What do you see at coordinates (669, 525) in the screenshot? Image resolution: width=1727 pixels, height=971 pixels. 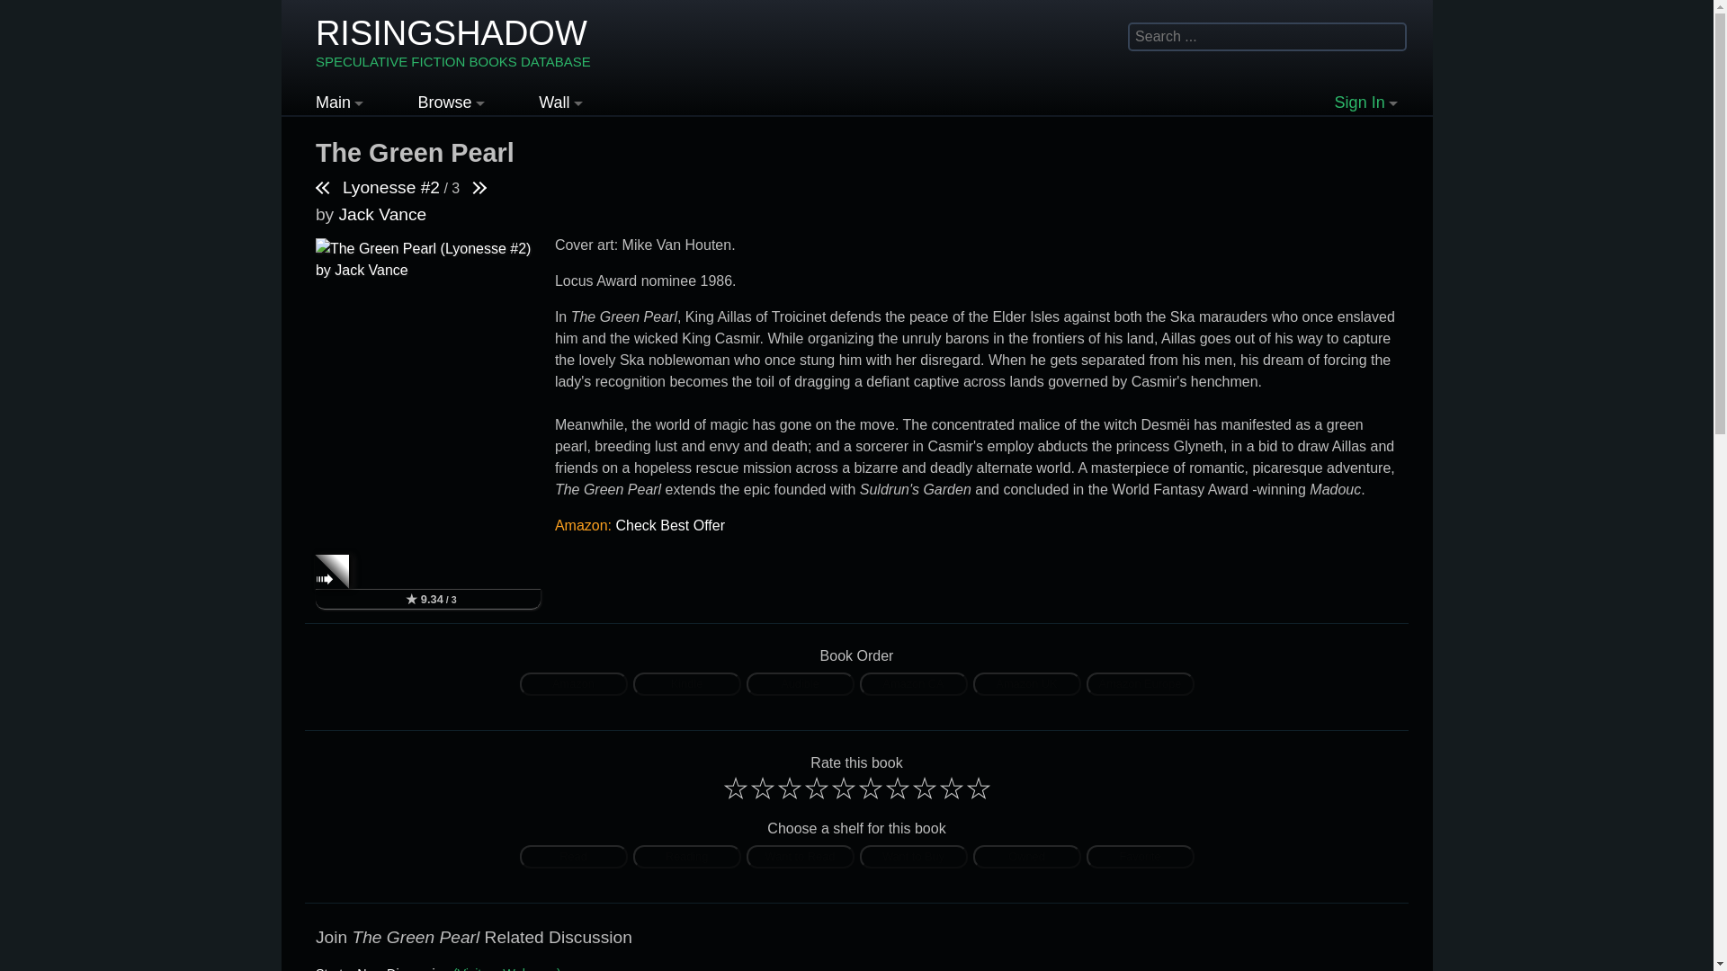 I see `Check Best Offer` at bounding box center [669, 525].